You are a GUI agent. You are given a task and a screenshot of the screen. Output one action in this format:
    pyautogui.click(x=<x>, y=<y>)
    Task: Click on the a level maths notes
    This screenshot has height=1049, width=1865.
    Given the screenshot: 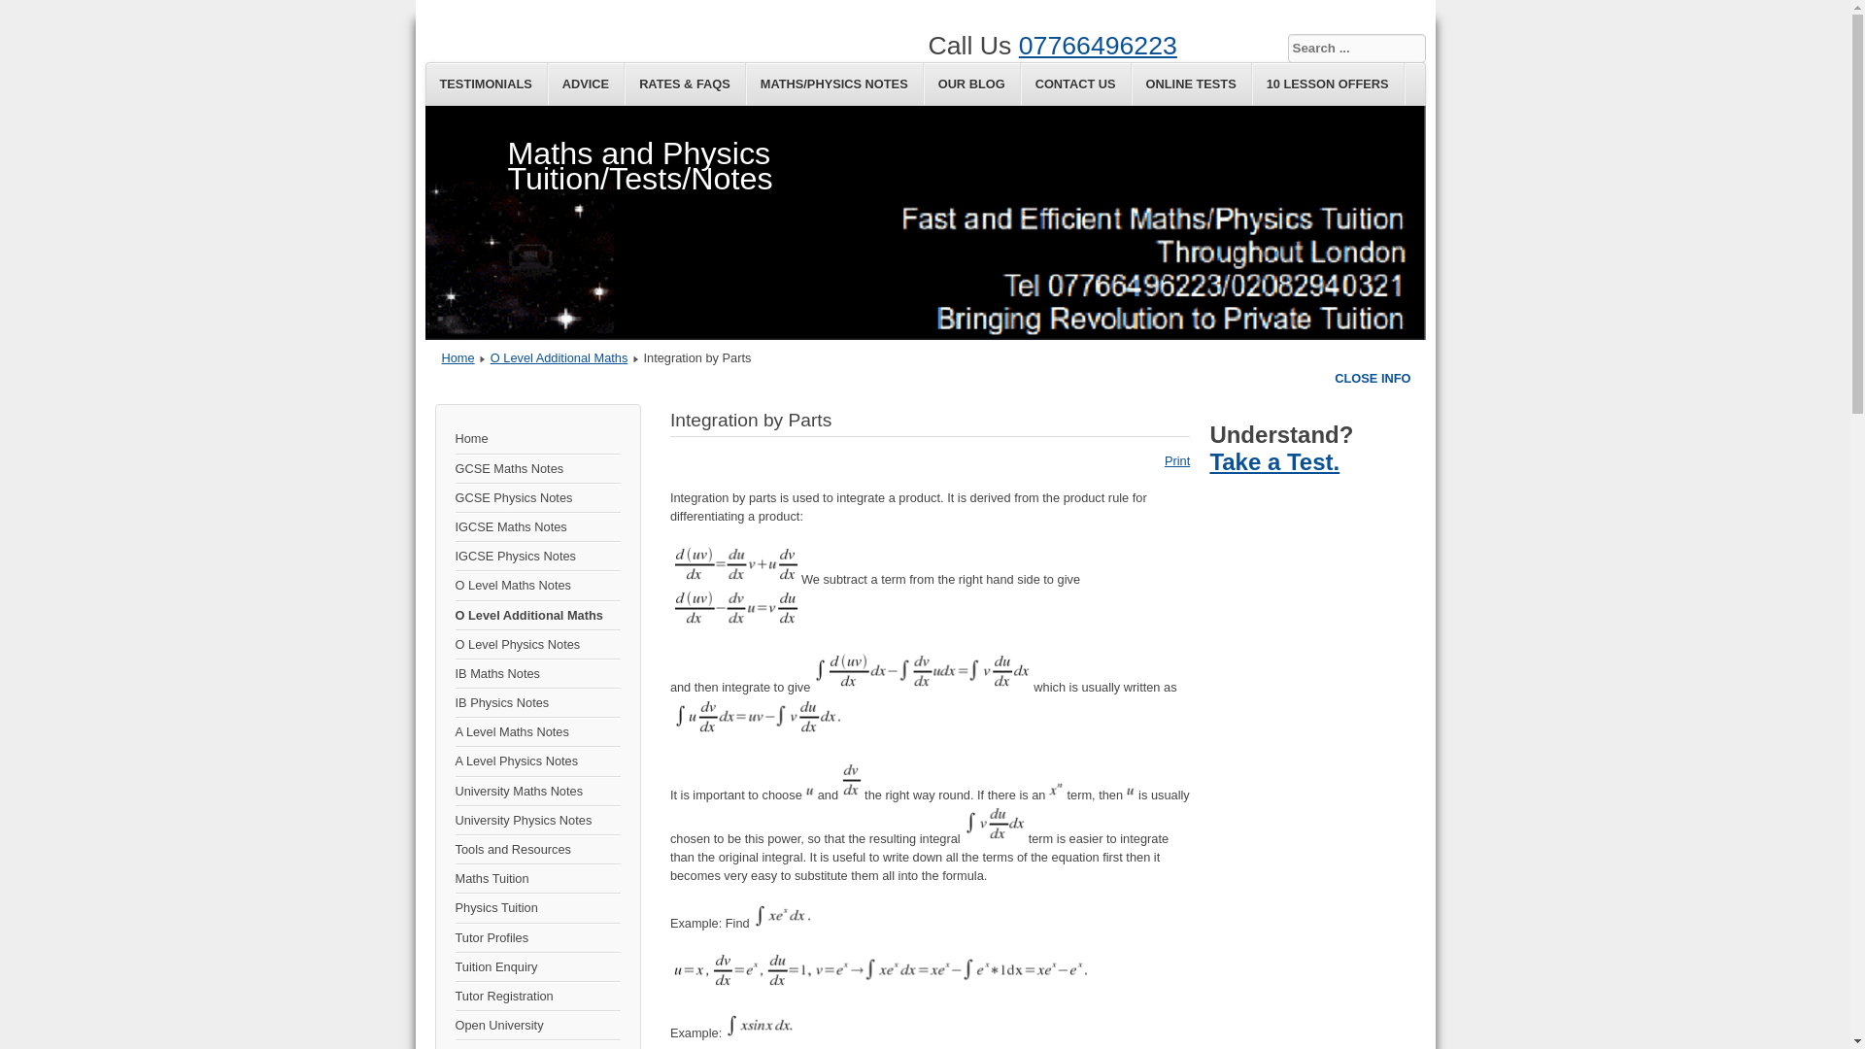 What is the action you would take?
    pyautogui.click(x=536, y=731)
    